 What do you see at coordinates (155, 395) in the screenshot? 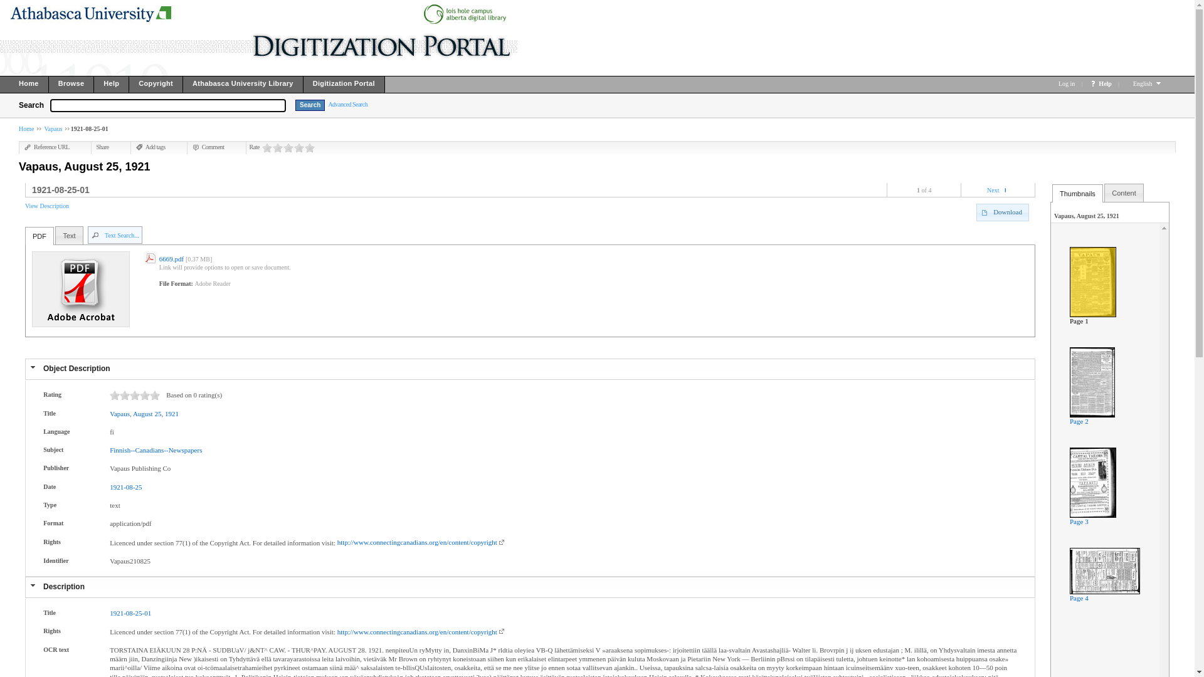
I see `17` at bounding box center [155, 395].